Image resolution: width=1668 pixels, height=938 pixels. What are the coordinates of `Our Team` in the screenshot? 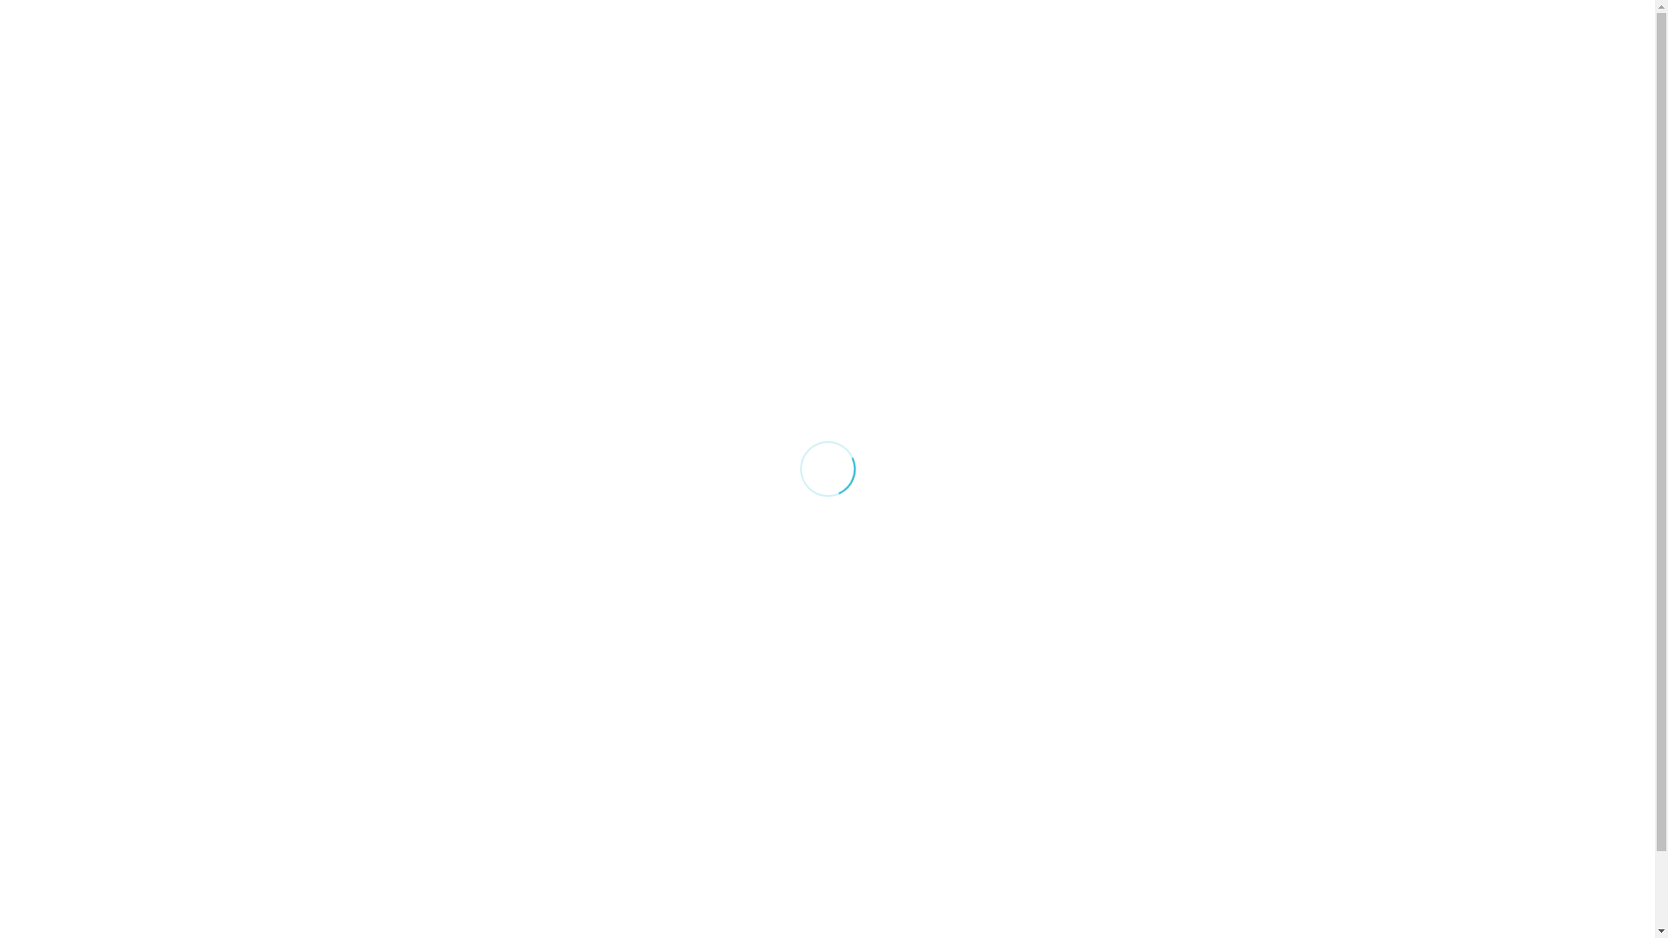 It's located at (626, 740).